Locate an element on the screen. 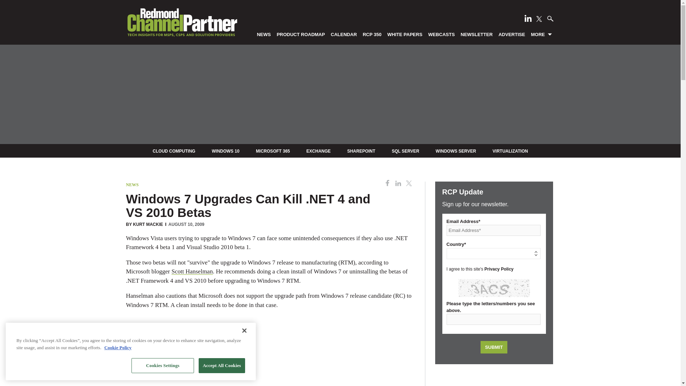 This screenshot has height=386, width=686. CLOUD COMPUTING is located at coordinates (174, 151).